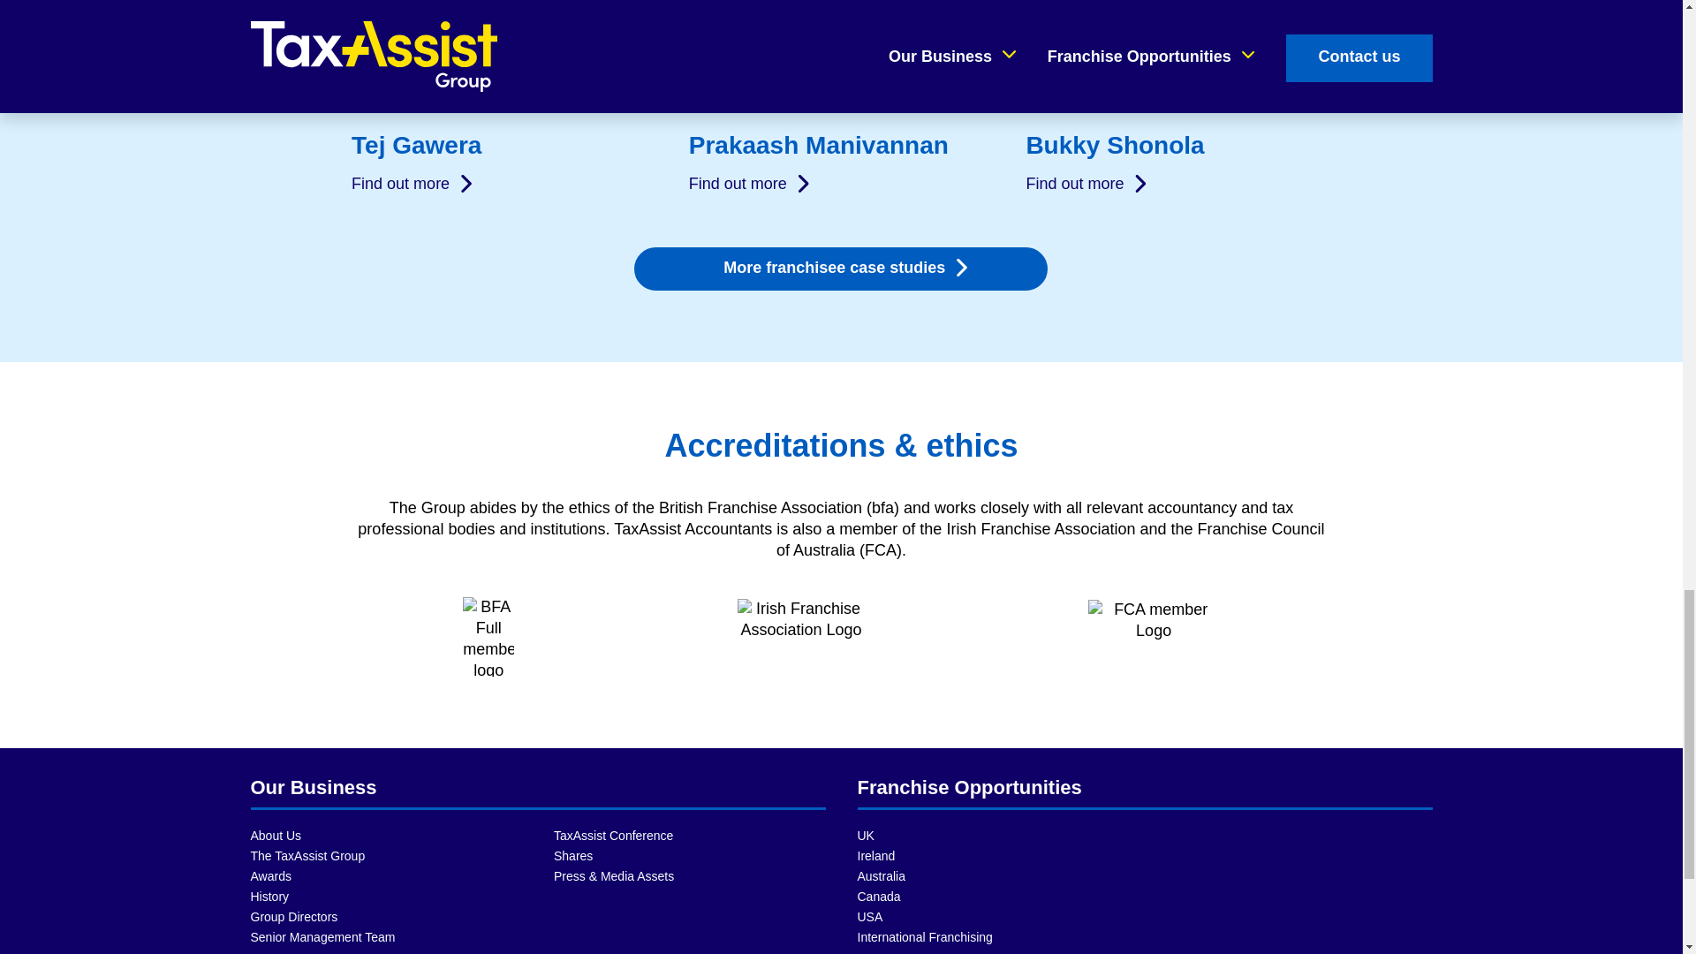 The height and width of the screenshot is (954, 1696). Describe the element at coordinates (1087, 184) in the screenshot. I see `Find out more` at that location.